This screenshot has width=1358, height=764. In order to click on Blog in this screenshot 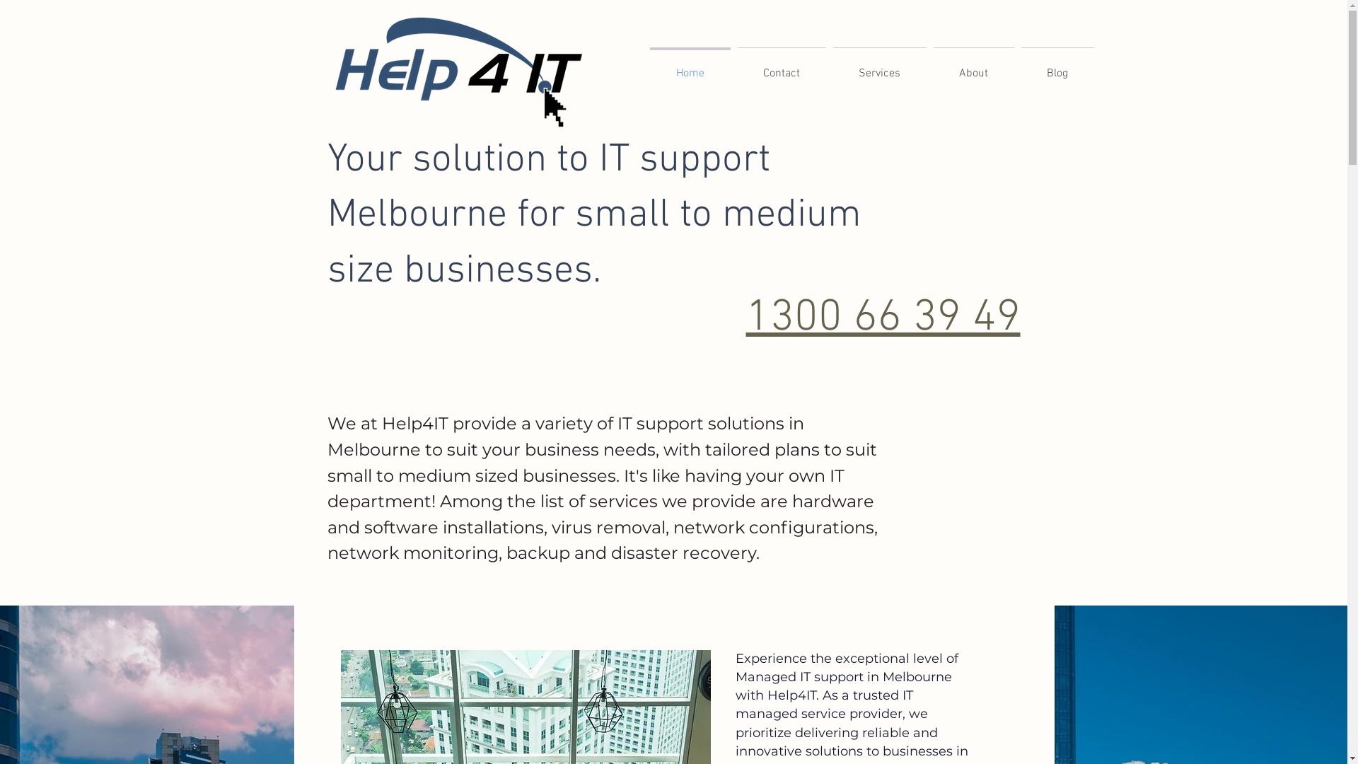, I will do `click(1057, 67)`.